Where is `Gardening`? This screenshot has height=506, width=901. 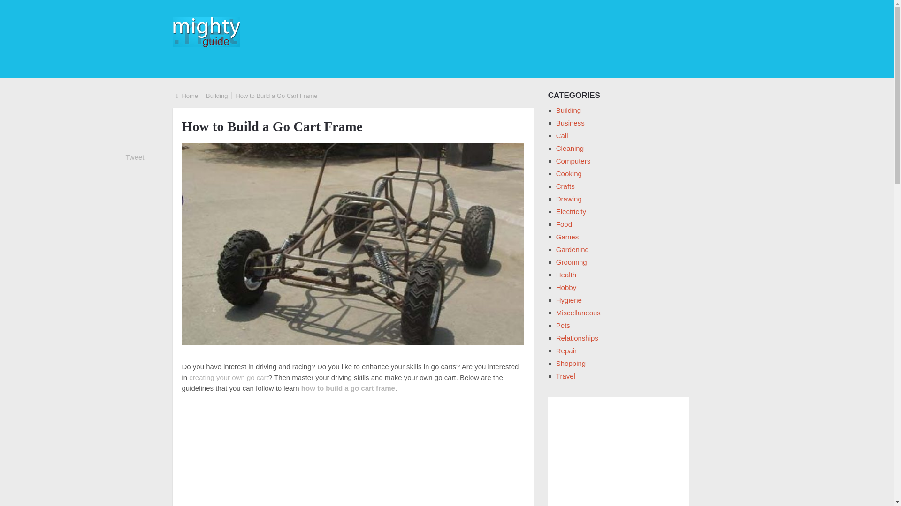
Gardening is located at coordinates (573, 249).